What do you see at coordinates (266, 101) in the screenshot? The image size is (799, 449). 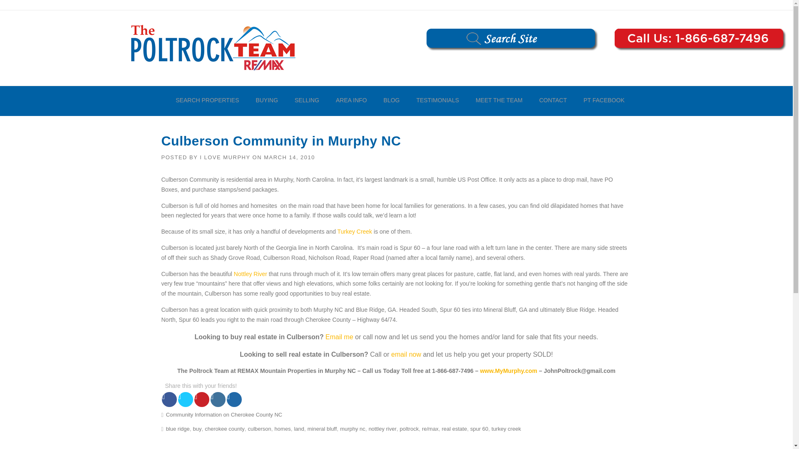 I see `BUYING` at bounding box center [266, 101].